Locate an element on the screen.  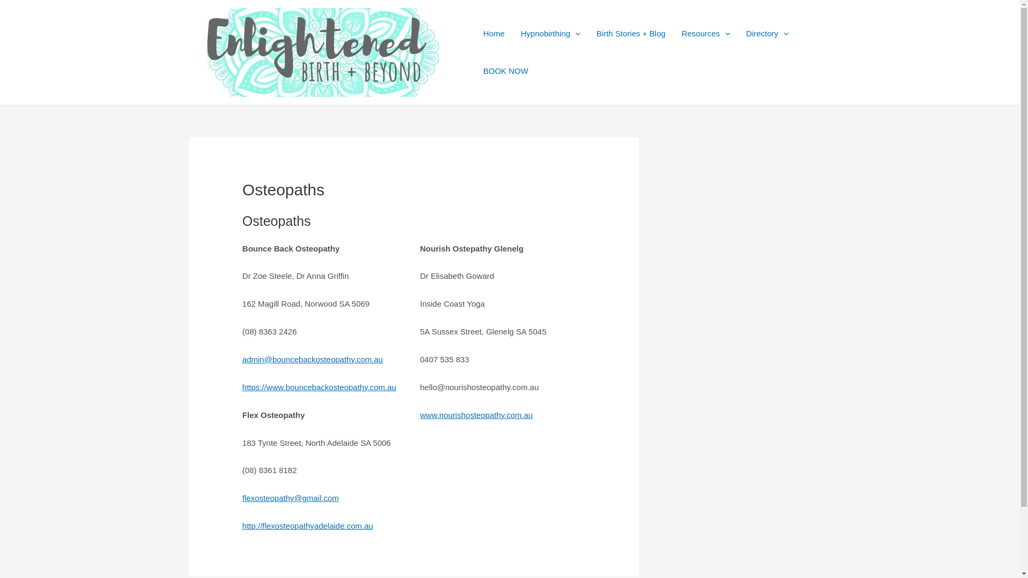
Hypnobirthing is located at coordinates (551, 34).